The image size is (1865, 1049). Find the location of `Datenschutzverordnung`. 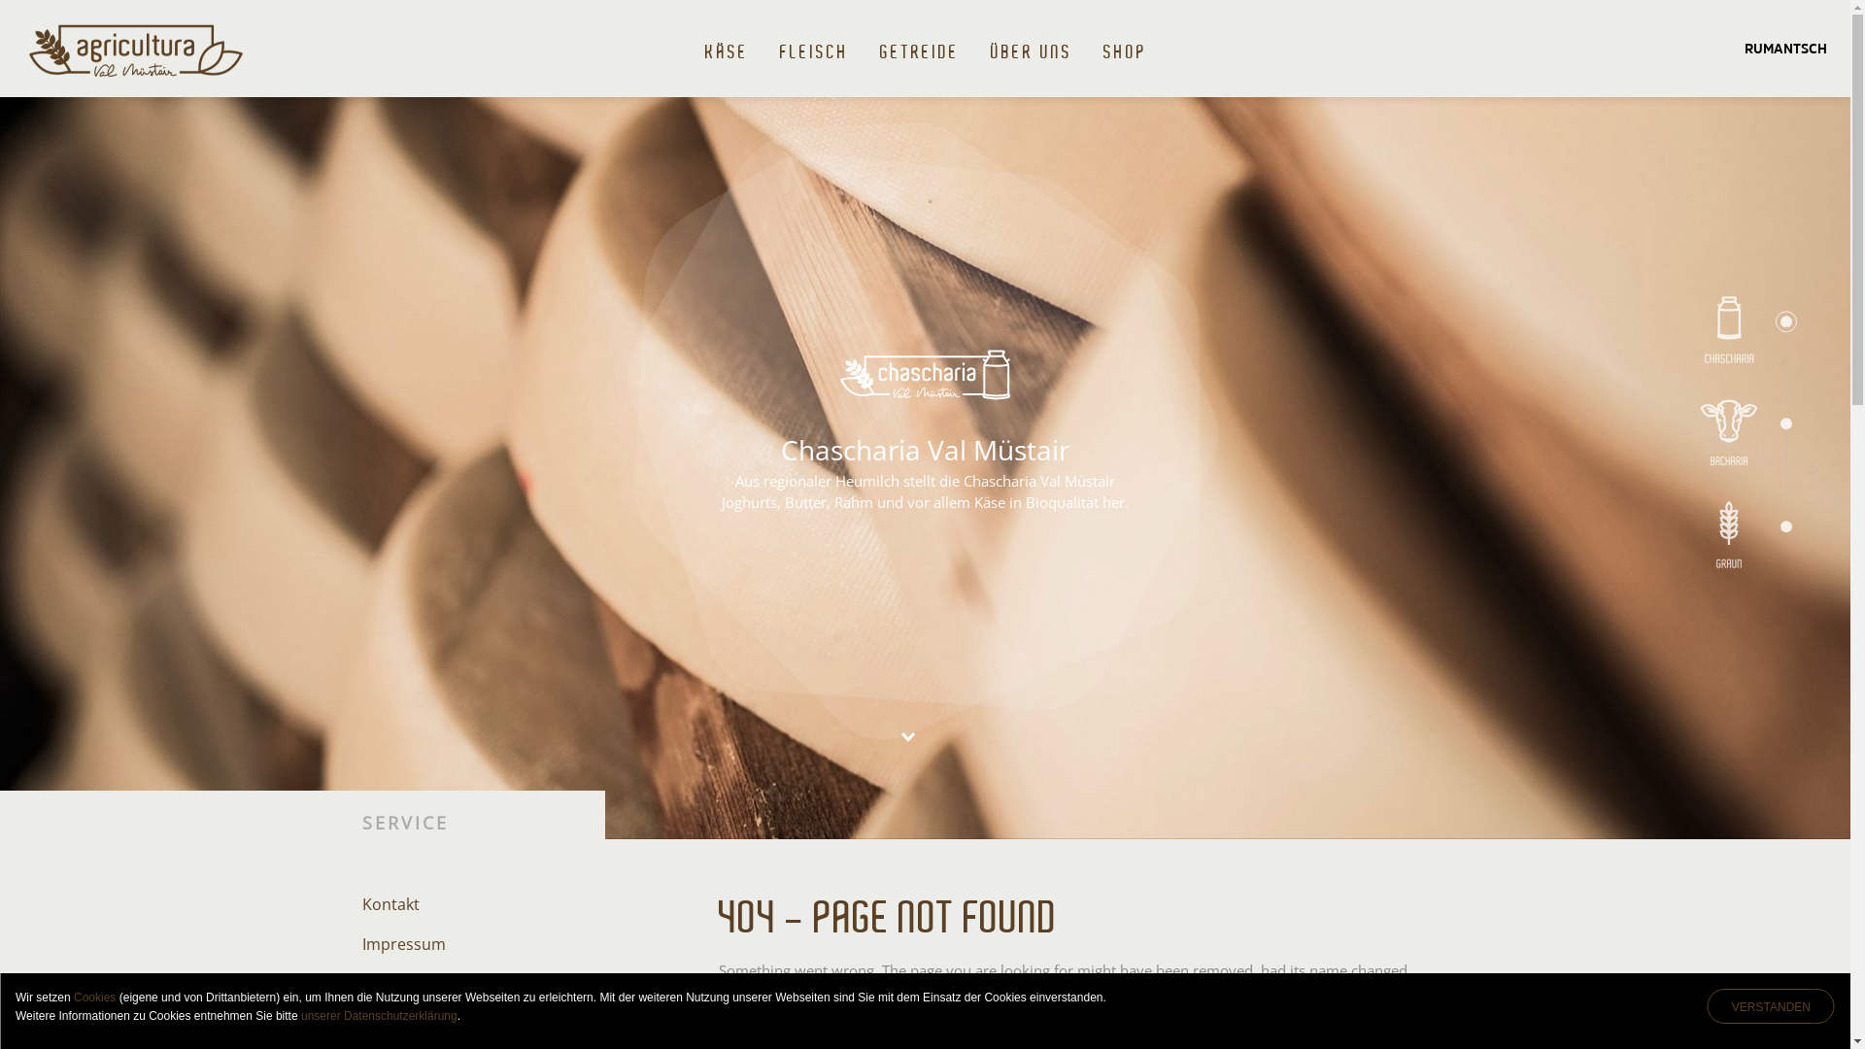

Datenschutzverordnung is located at coordinates (452, 984).